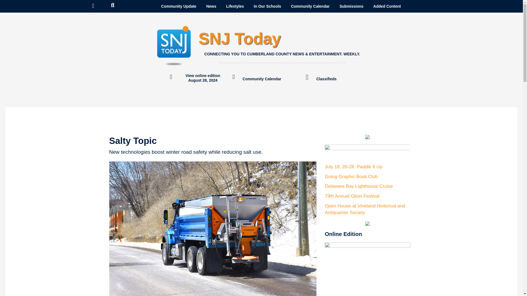 The width and height of the screenshot is (527, 296). I want to click on Community Update, so click(178, 6).